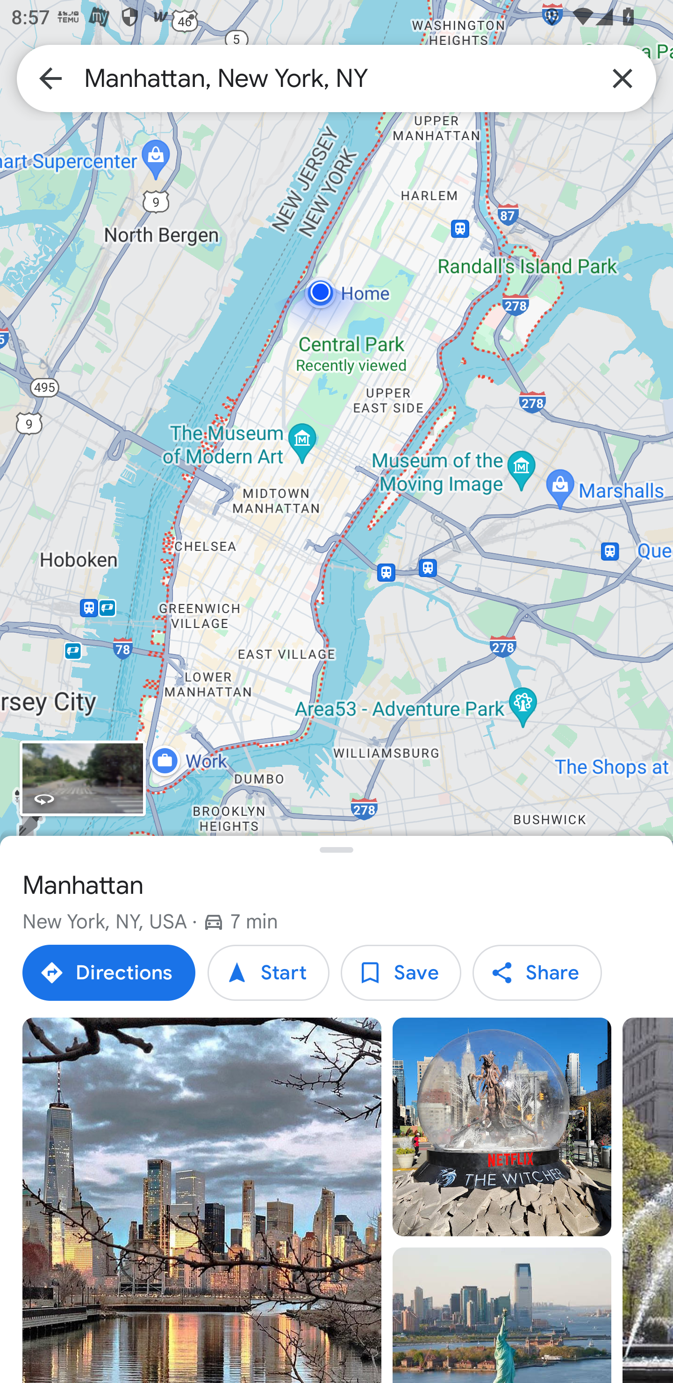 The image size is (673, 1383). Describe the element at coordinates (268, 973) in the screenshot. I see `Start Start Start` at that location.